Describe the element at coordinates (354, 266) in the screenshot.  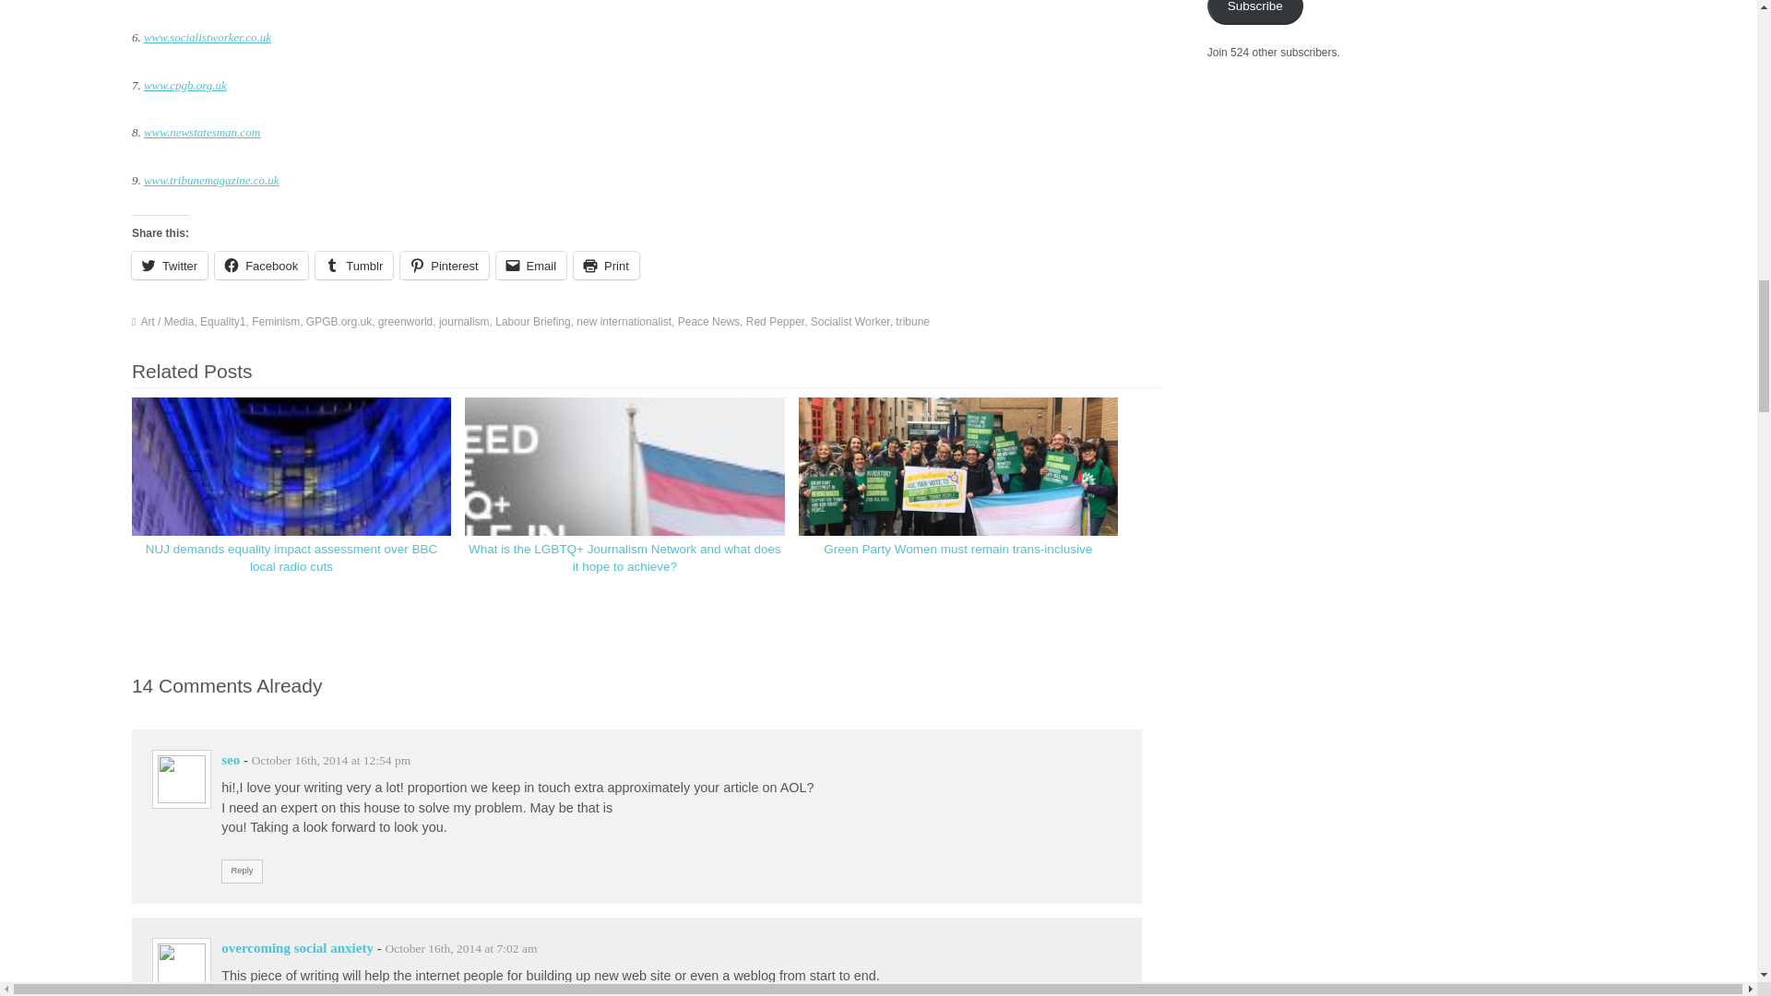
I see `Click to share on Tumblr` at that location.